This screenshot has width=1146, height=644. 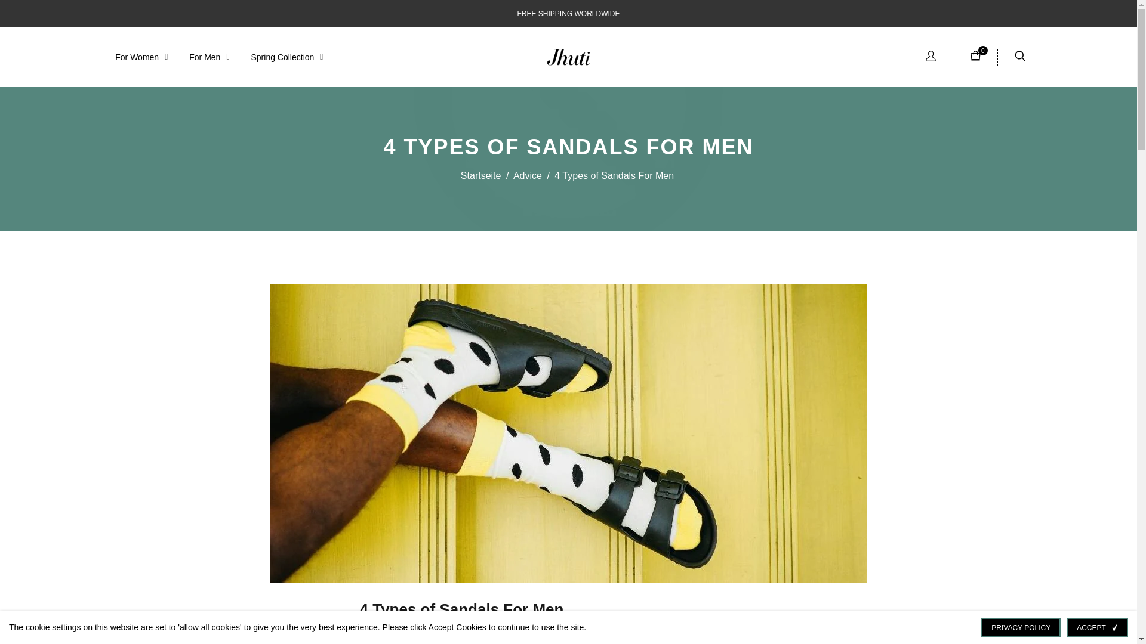 I want to click on FREE SHIPPING WORLDWIDE, so click(x=568, y=14).